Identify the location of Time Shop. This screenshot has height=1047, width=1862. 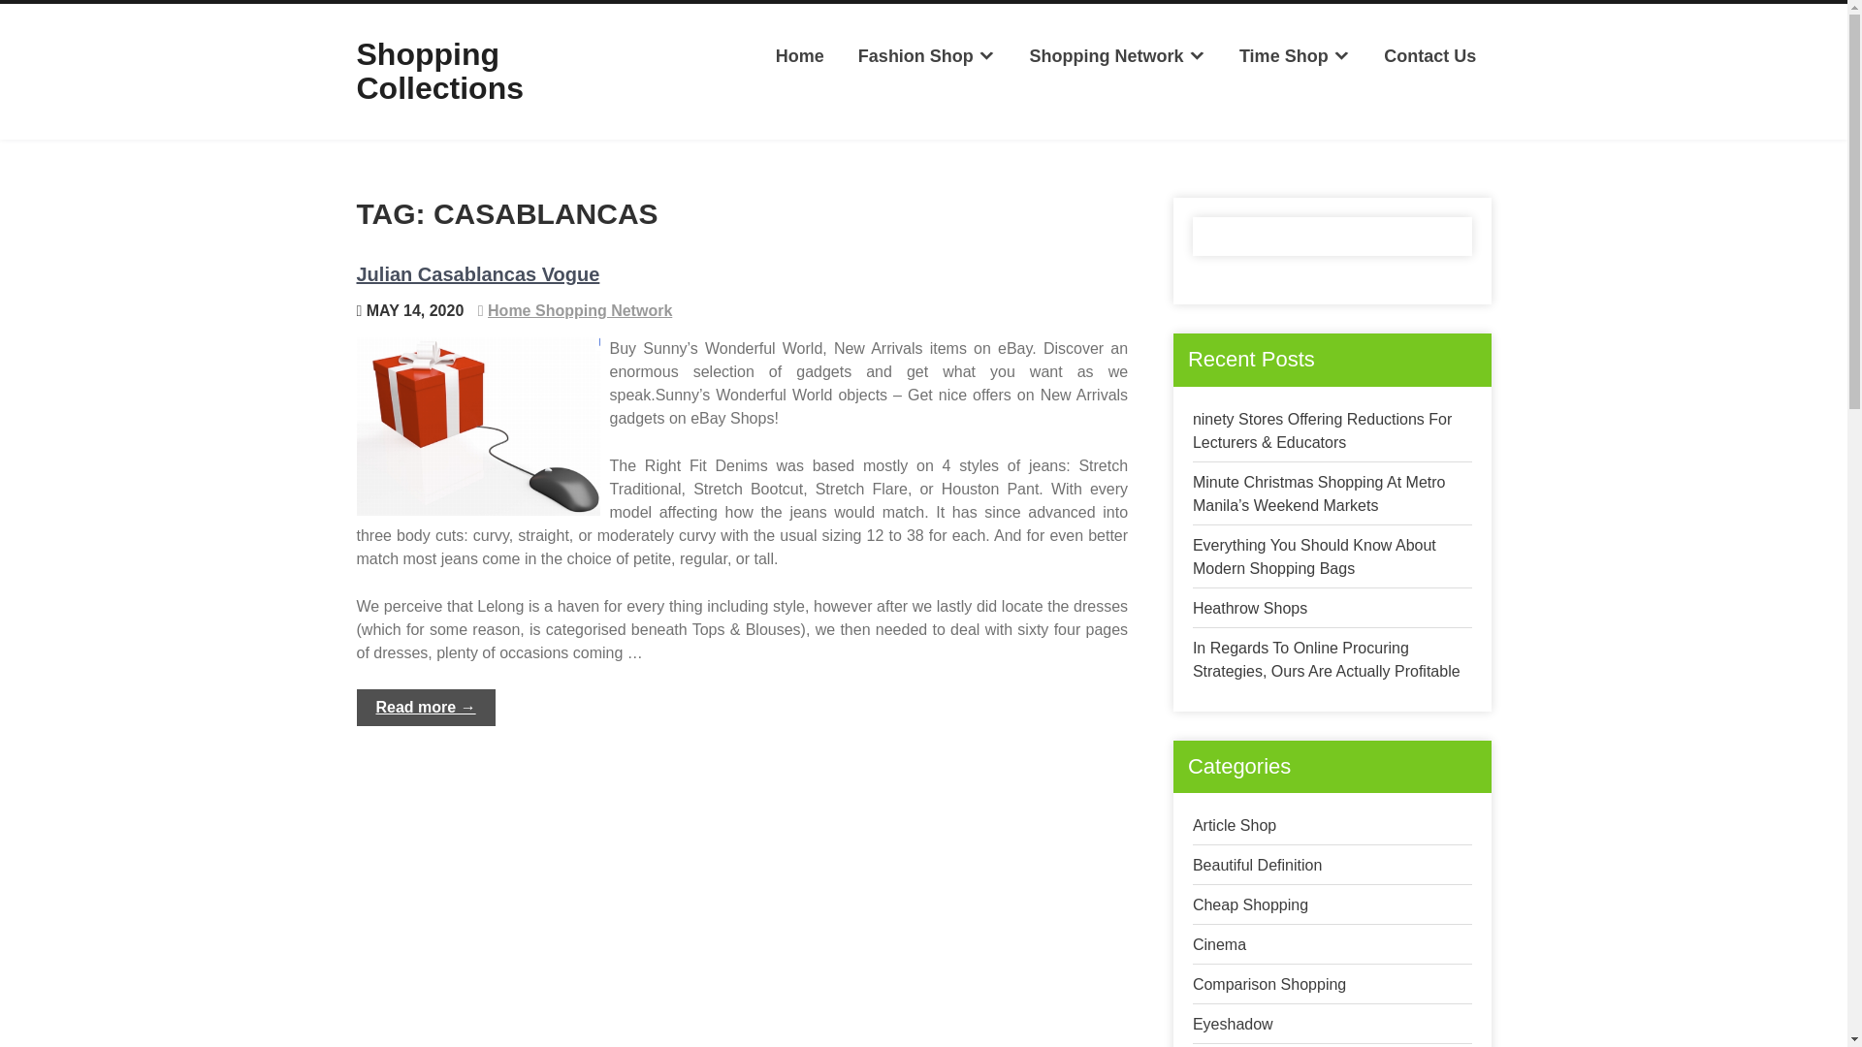
(1295, 56).